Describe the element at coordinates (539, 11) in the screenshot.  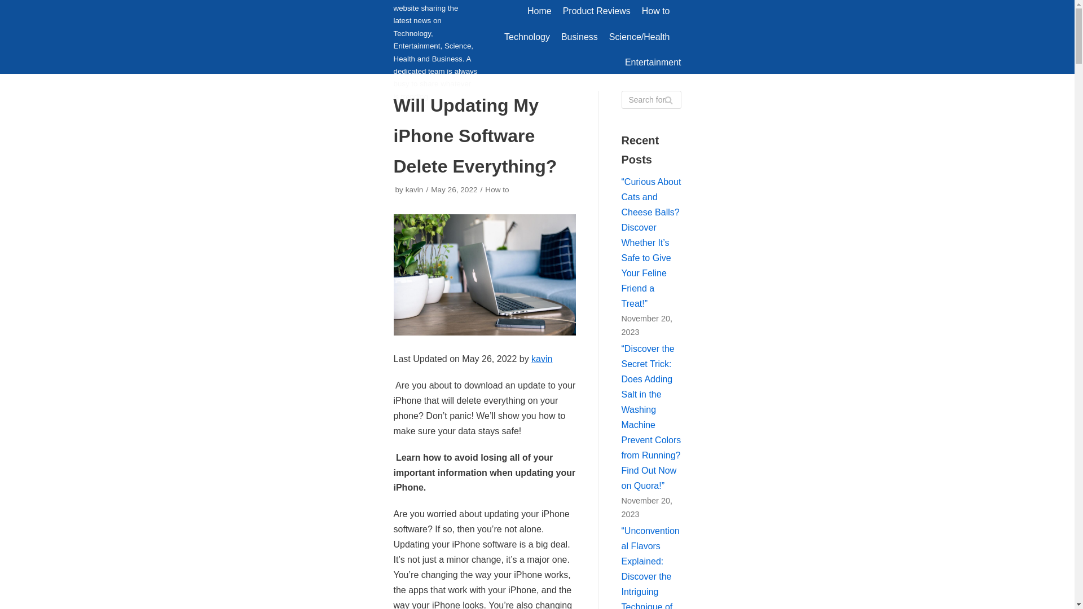
I see `Home` at that location.